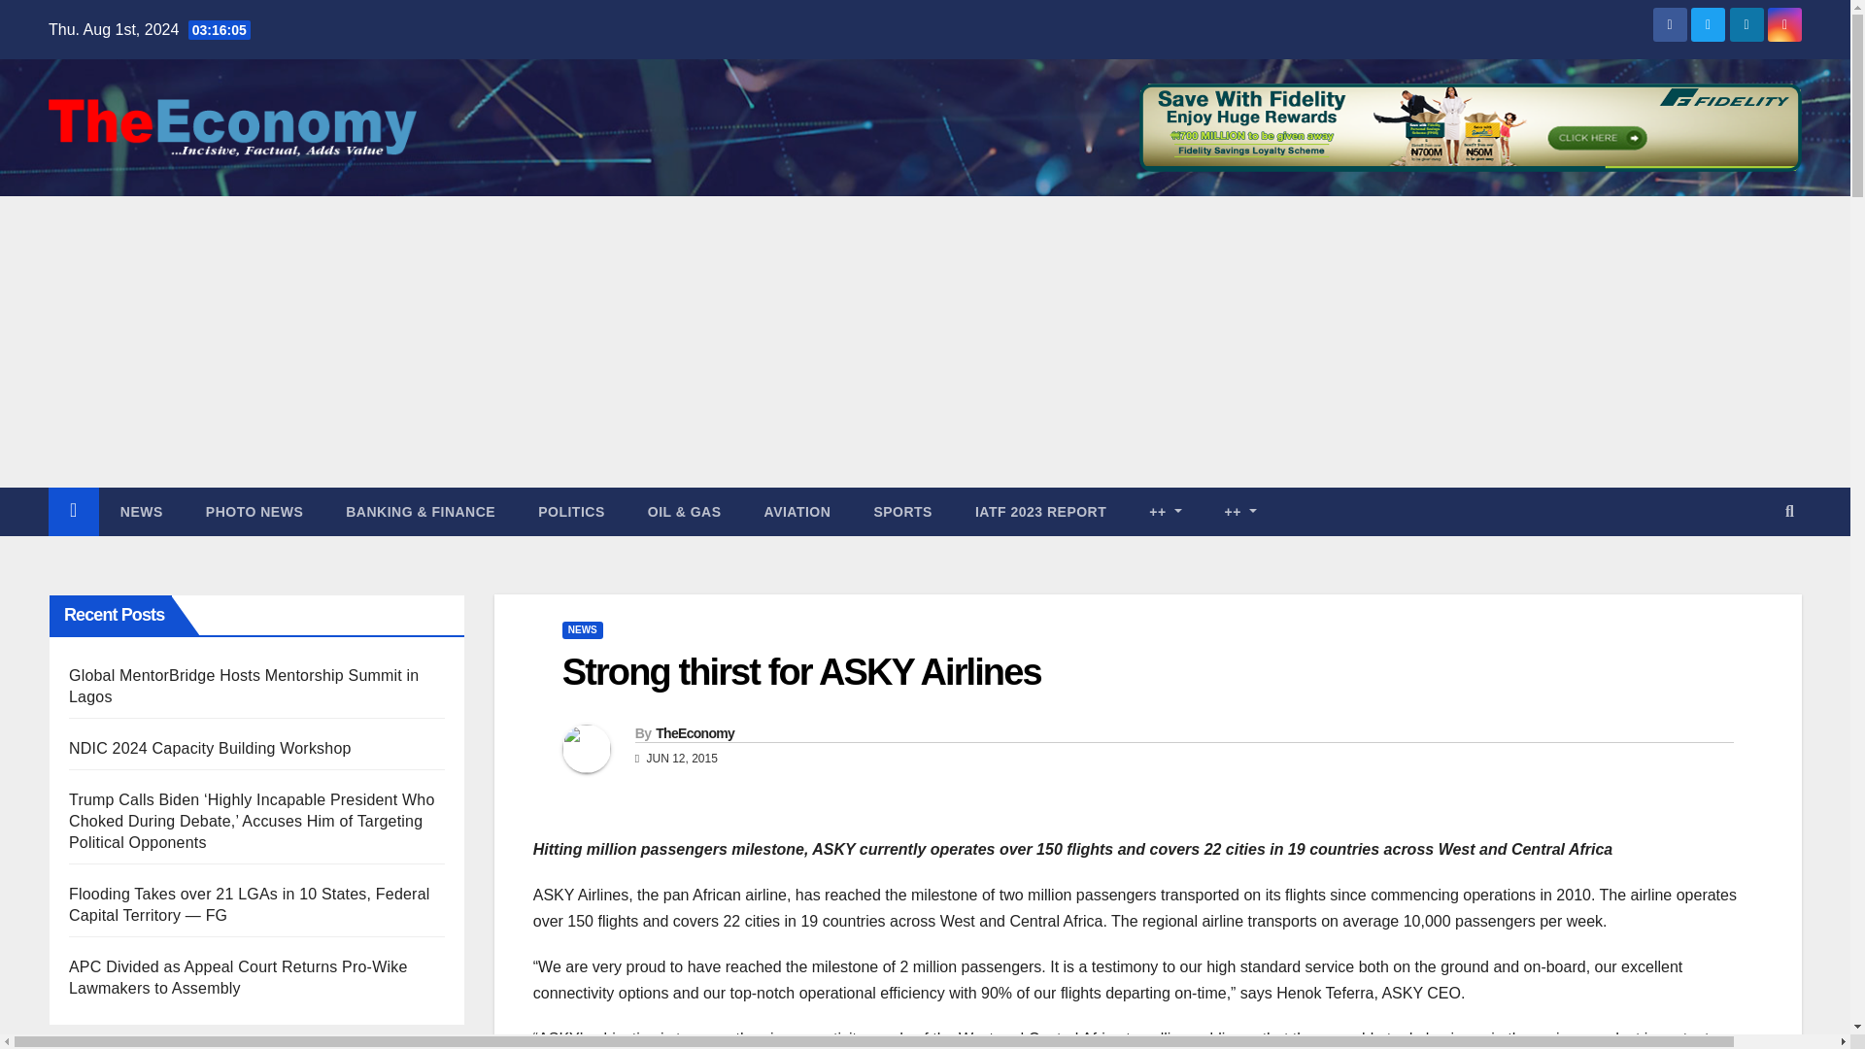 The width and height of the screenshot is (1865, 1049). Describe the element at coordinates (797, 511) in the screenshot. I see `Aviation` at that location.